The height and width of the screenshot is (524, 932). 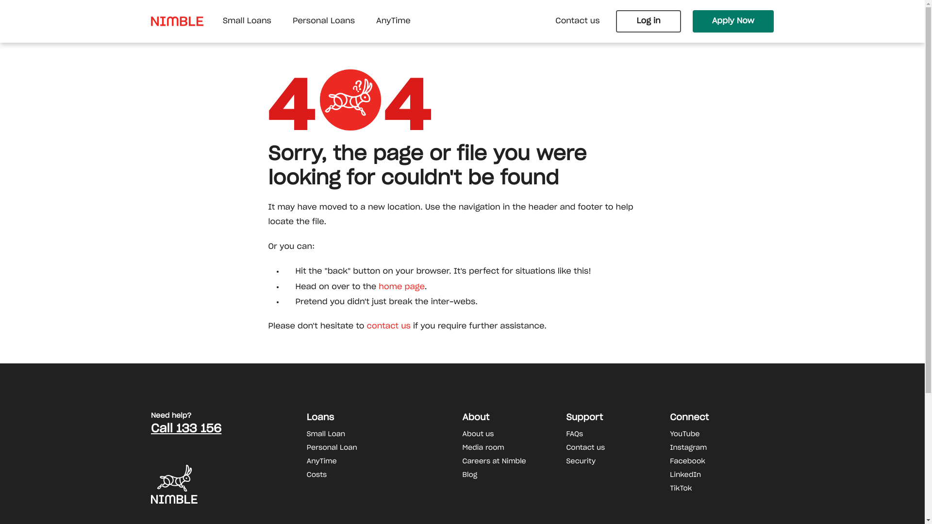 I want to click on AnyTime, so click(x=393, y=21).